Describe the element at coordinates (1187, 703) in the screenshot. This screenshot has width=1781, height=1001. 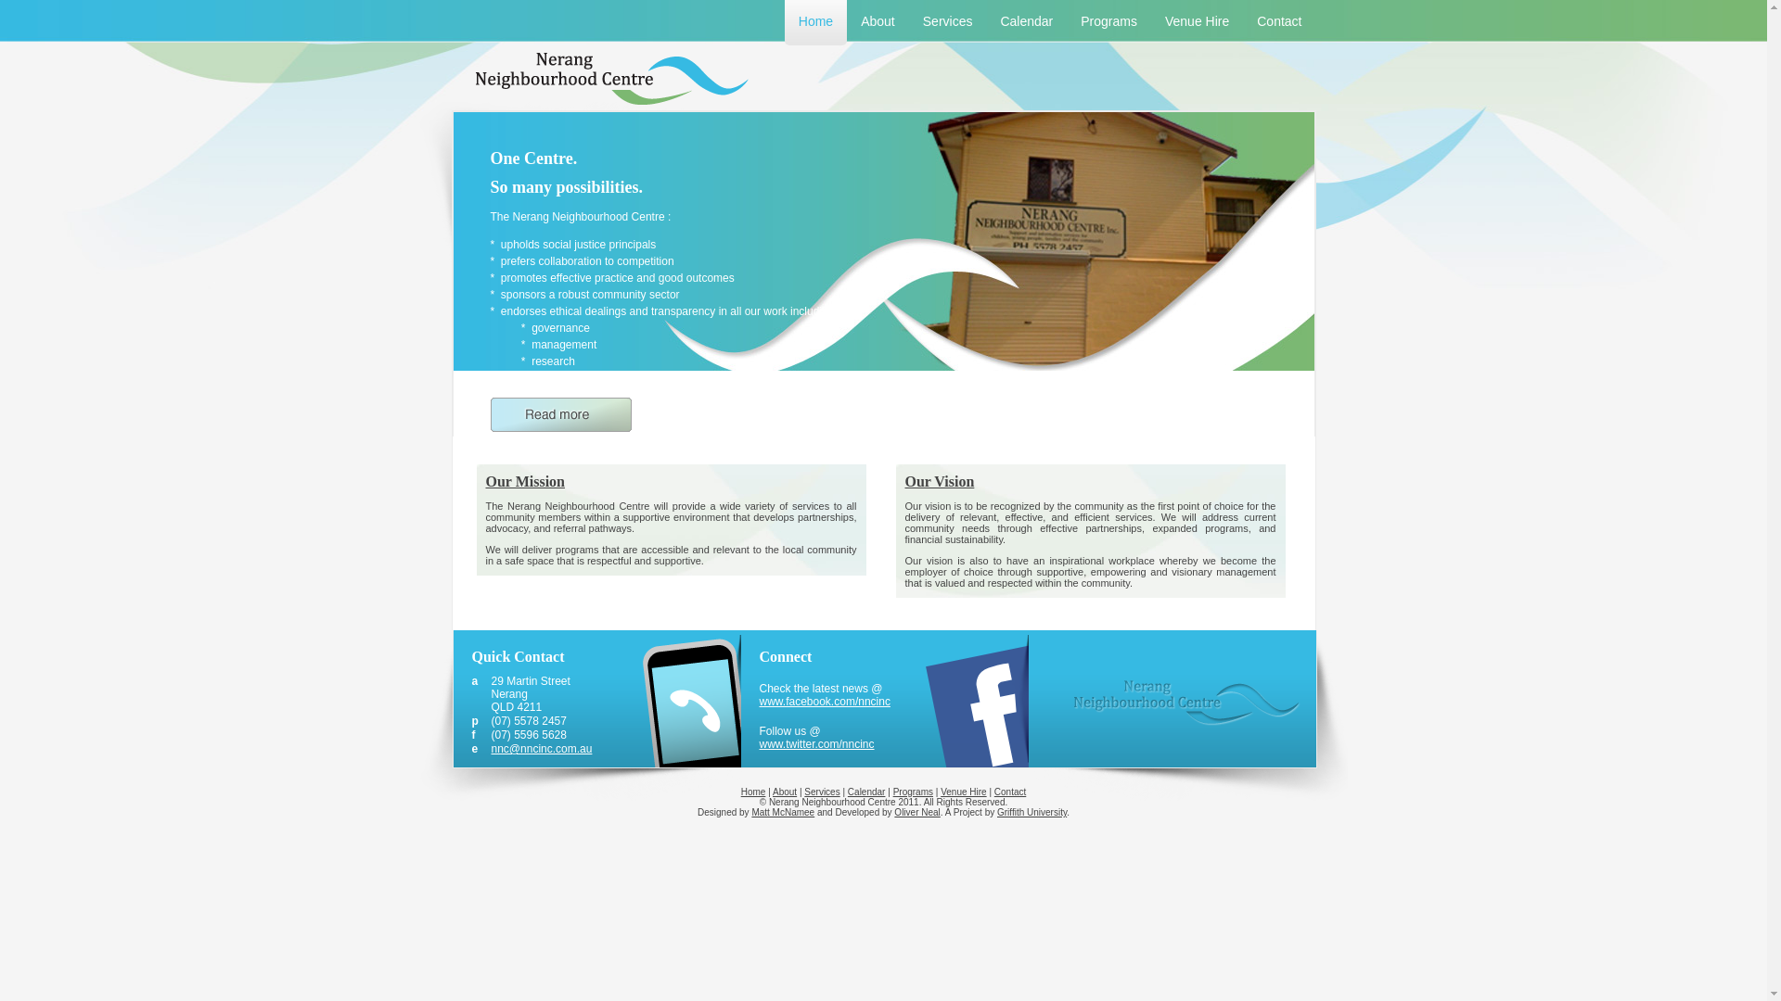
I see `Nerang Neighbourhood Centre` at that location.